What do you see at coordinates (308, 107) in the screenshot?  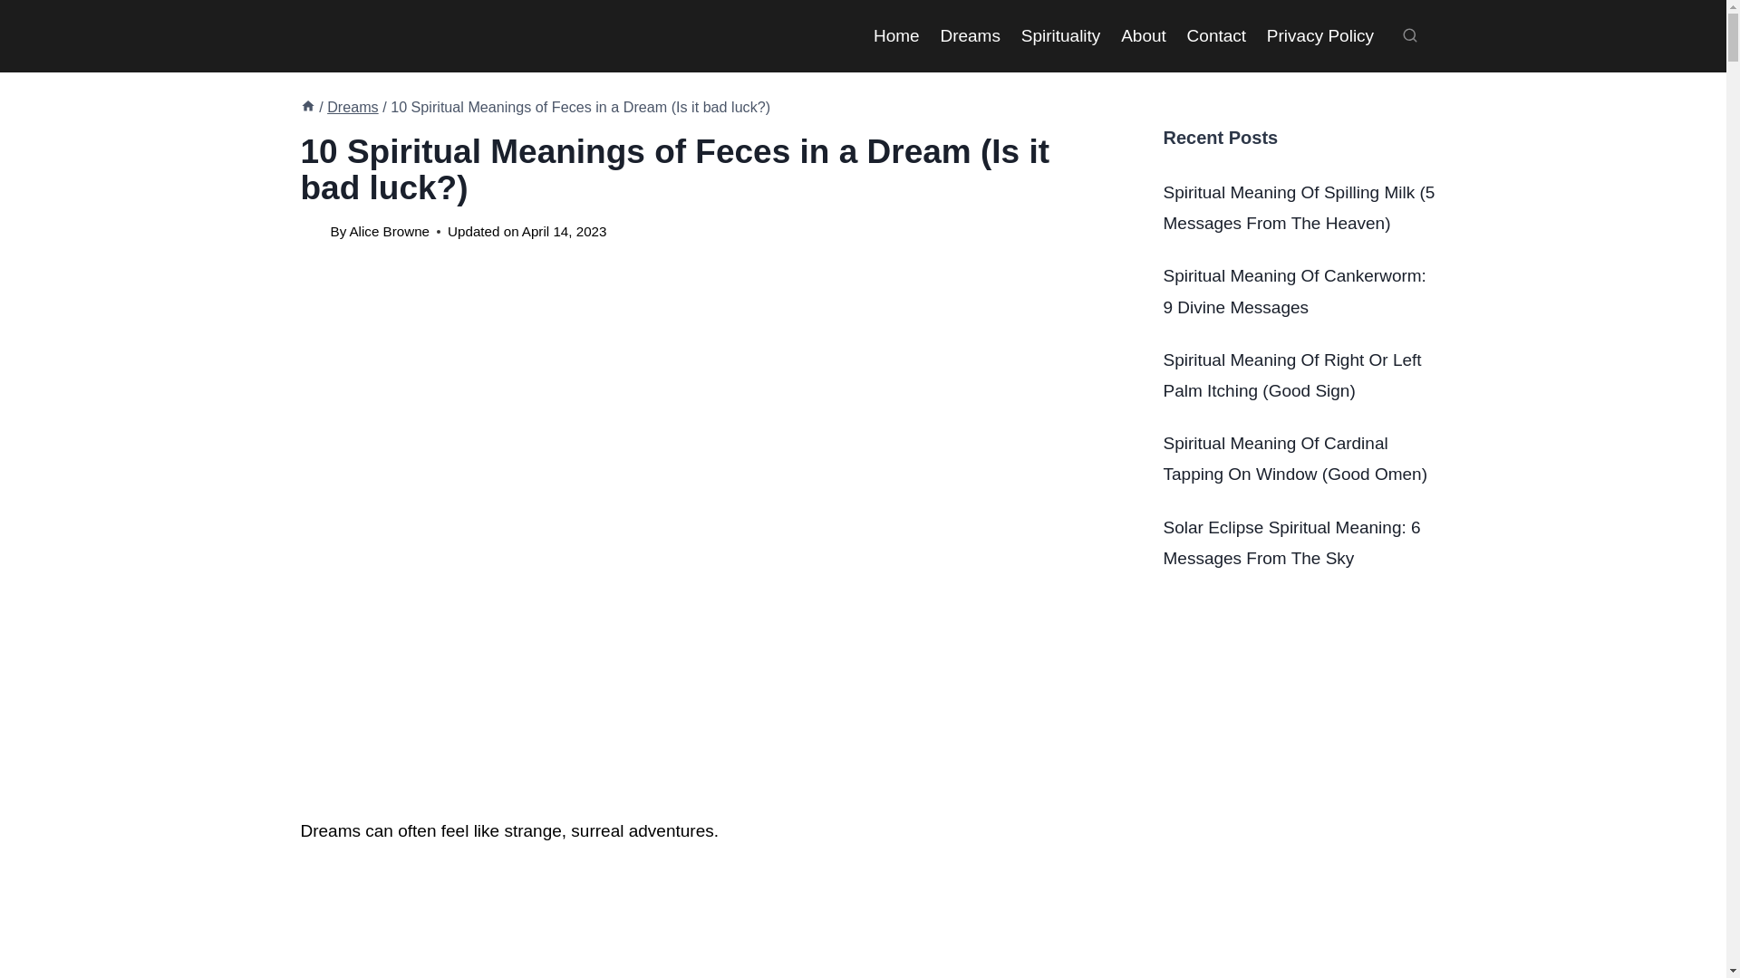 I see `Home` at bounding box center [308, 107].